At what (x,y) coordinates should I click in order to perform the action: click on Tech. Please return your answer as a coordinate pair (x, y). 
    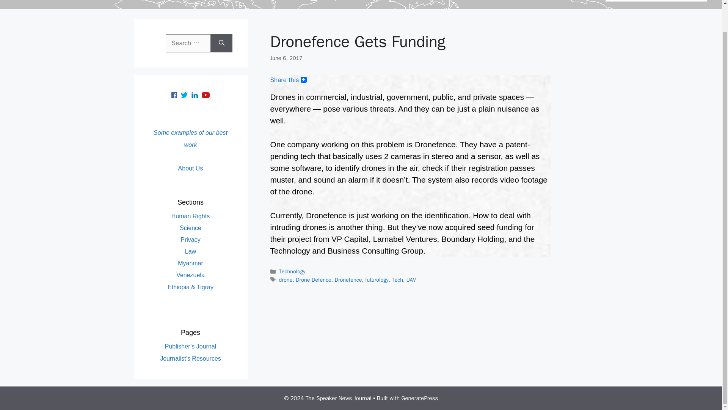
    Looking at the image, I should click on (397, 279).